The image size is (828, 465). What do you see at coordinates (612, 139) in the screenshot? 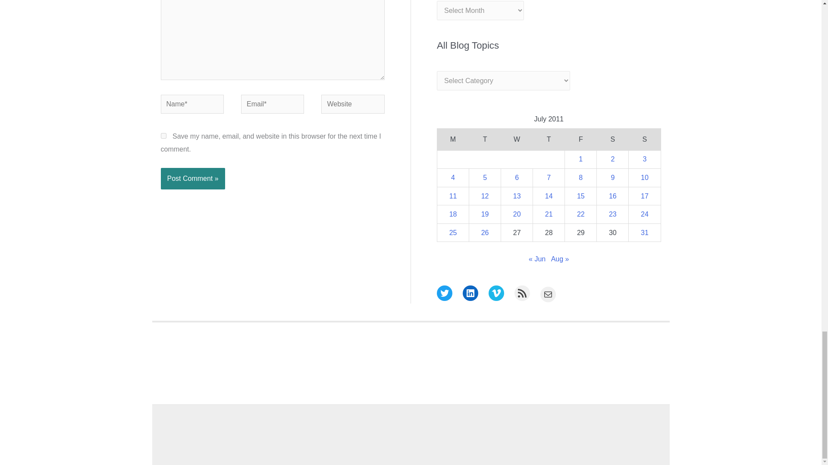
I see `Saturday` at bounding box center [612, 139].